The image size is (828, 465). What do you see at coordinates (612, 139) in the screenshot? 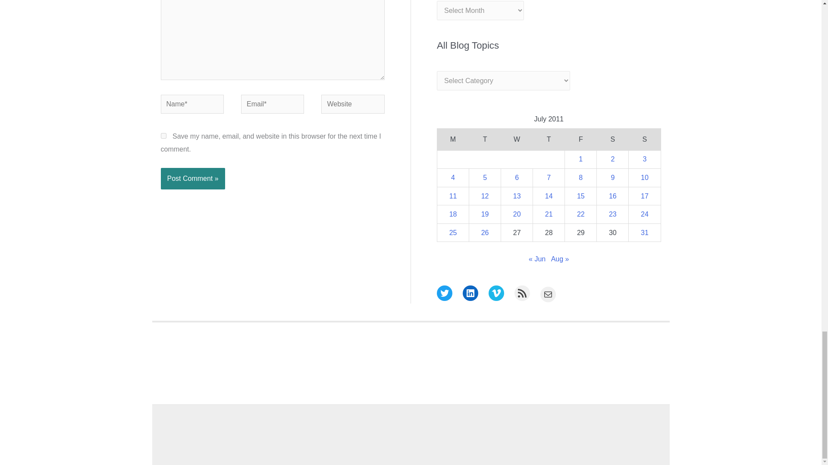
I see `Saturday` at bounding box center [612, 139].